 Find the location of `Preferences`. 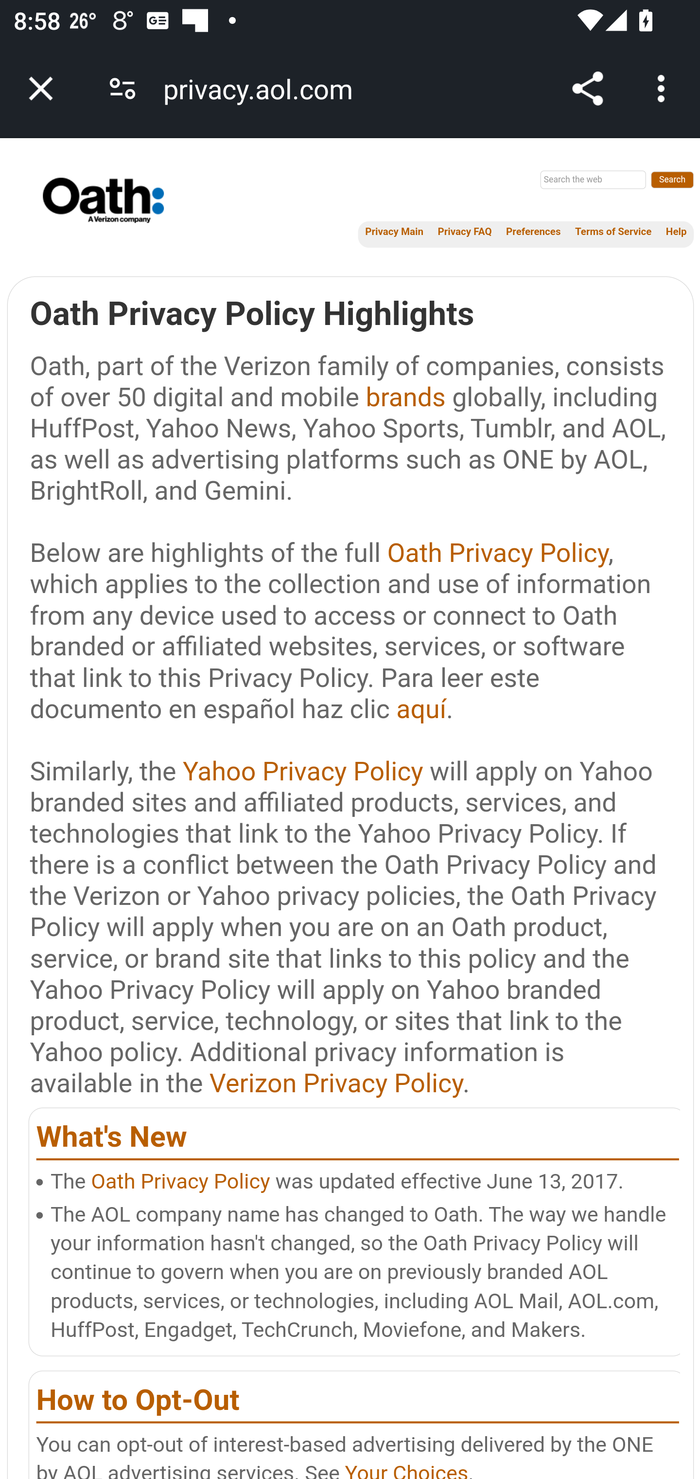

Preferences is located at coordinates (533, 232).